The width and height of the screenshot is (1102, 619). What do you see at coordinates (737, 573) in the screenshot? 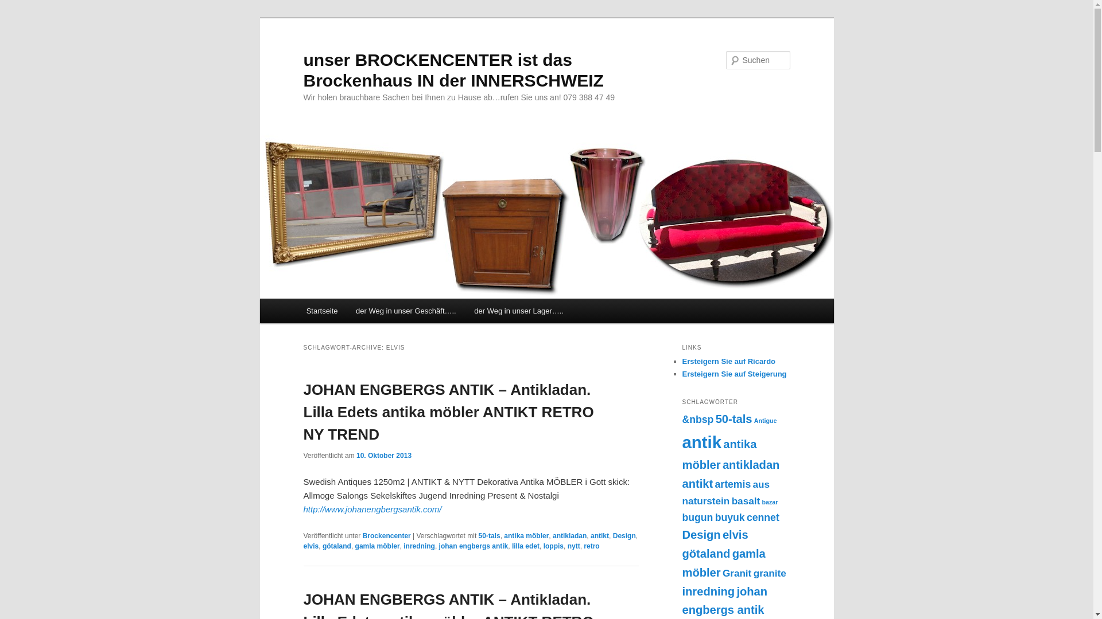
I see `Granit` at bounding box center [737, 573].